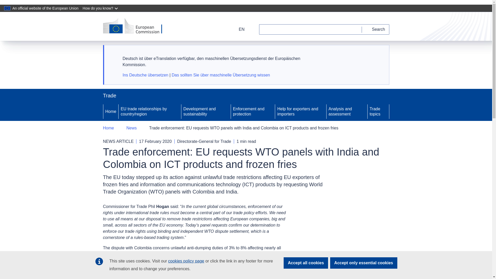 The height and width of the screenshot is (279, 496). What do you see at coordinates (131, 128) in the screenshot?
I see `News` at bounding box center [131, 128].